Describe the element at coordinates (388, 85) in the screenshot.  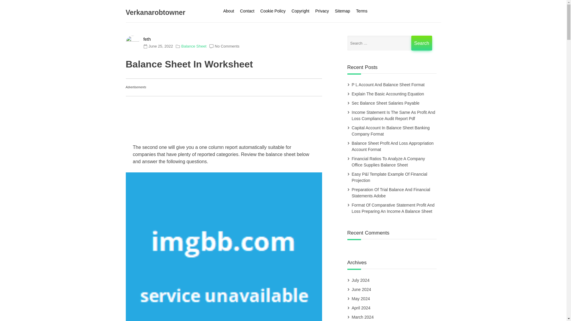
I see `P L Account And Balance Sheet Format` at that location.